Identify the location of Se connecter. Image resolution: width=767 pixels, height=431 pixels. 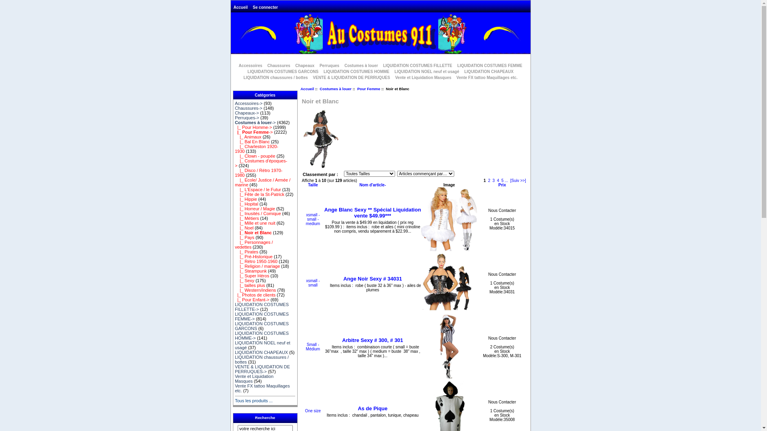
(265, 7).